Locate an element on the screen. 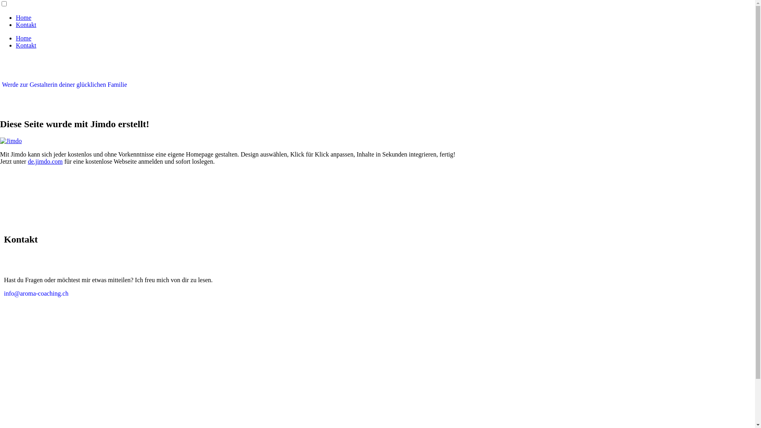 The image size is (761, 428). Jimdo is located at coordinates (11, 141).